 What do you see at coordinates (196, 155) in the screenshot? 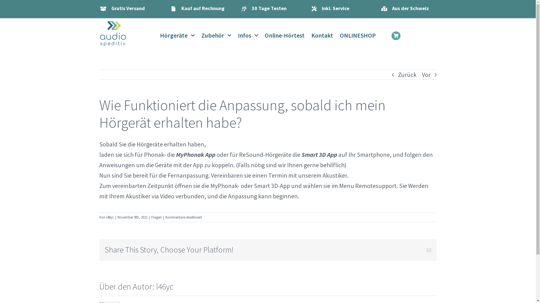
I see `MyPhonak App` at bounding box center [196, 155].